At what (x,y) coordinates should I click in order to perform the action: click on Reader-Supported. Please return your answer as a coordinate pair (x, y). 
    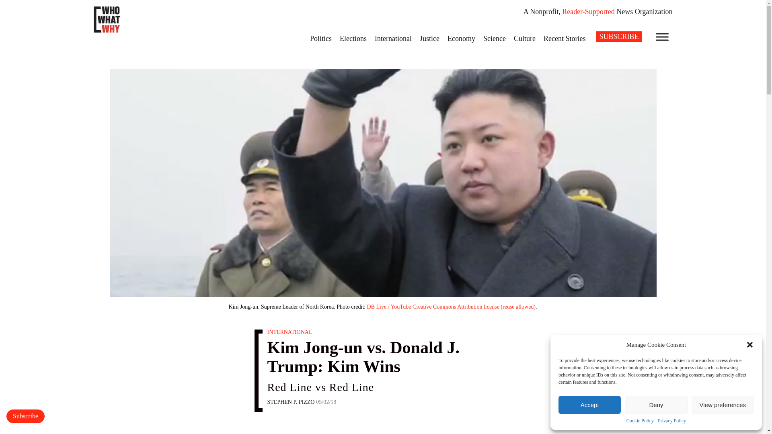
    Looking at the image, I should click on (588, 11).